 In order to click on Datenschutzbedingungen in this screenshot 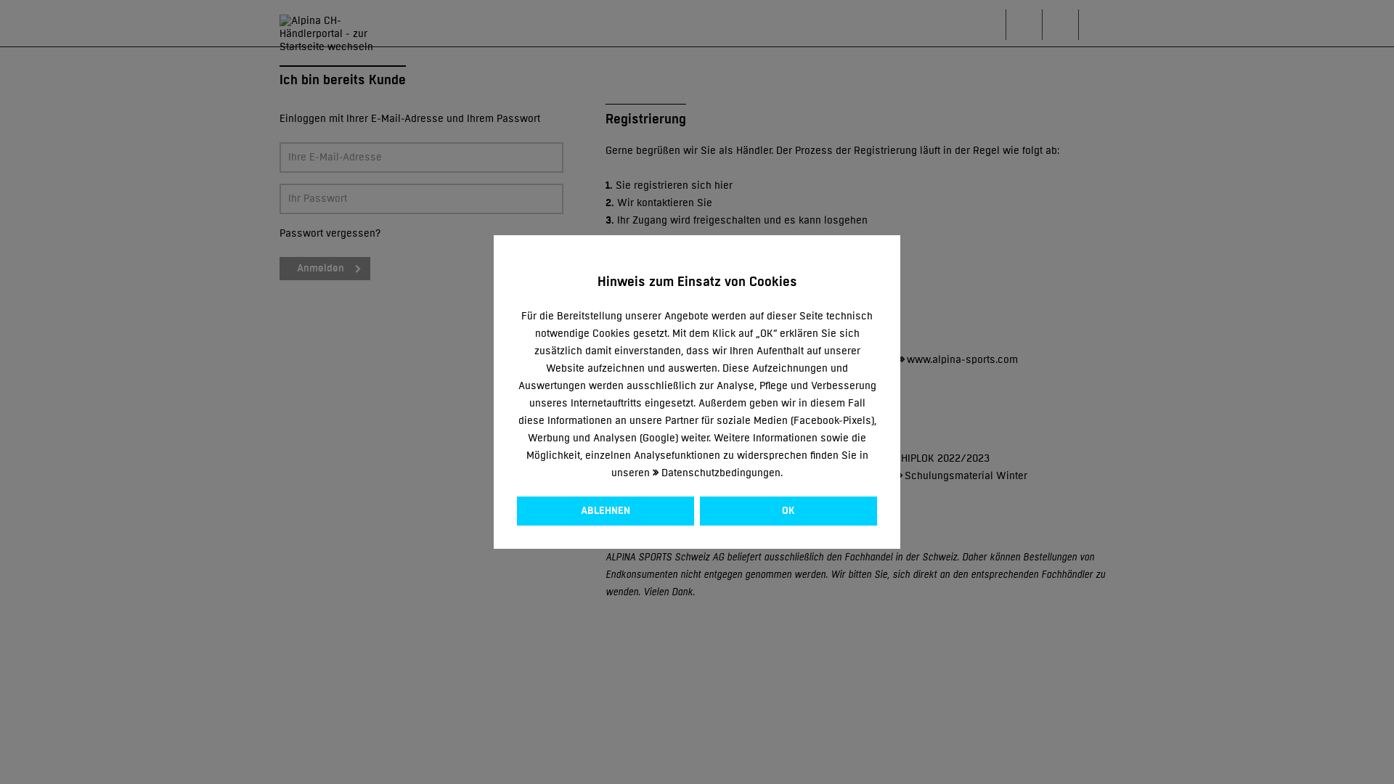, I will do `click(716, 473)`.